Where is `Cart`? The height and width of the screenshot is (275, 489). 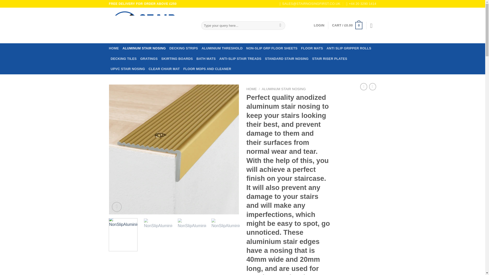
Cart is located at coordinates (347, 25).